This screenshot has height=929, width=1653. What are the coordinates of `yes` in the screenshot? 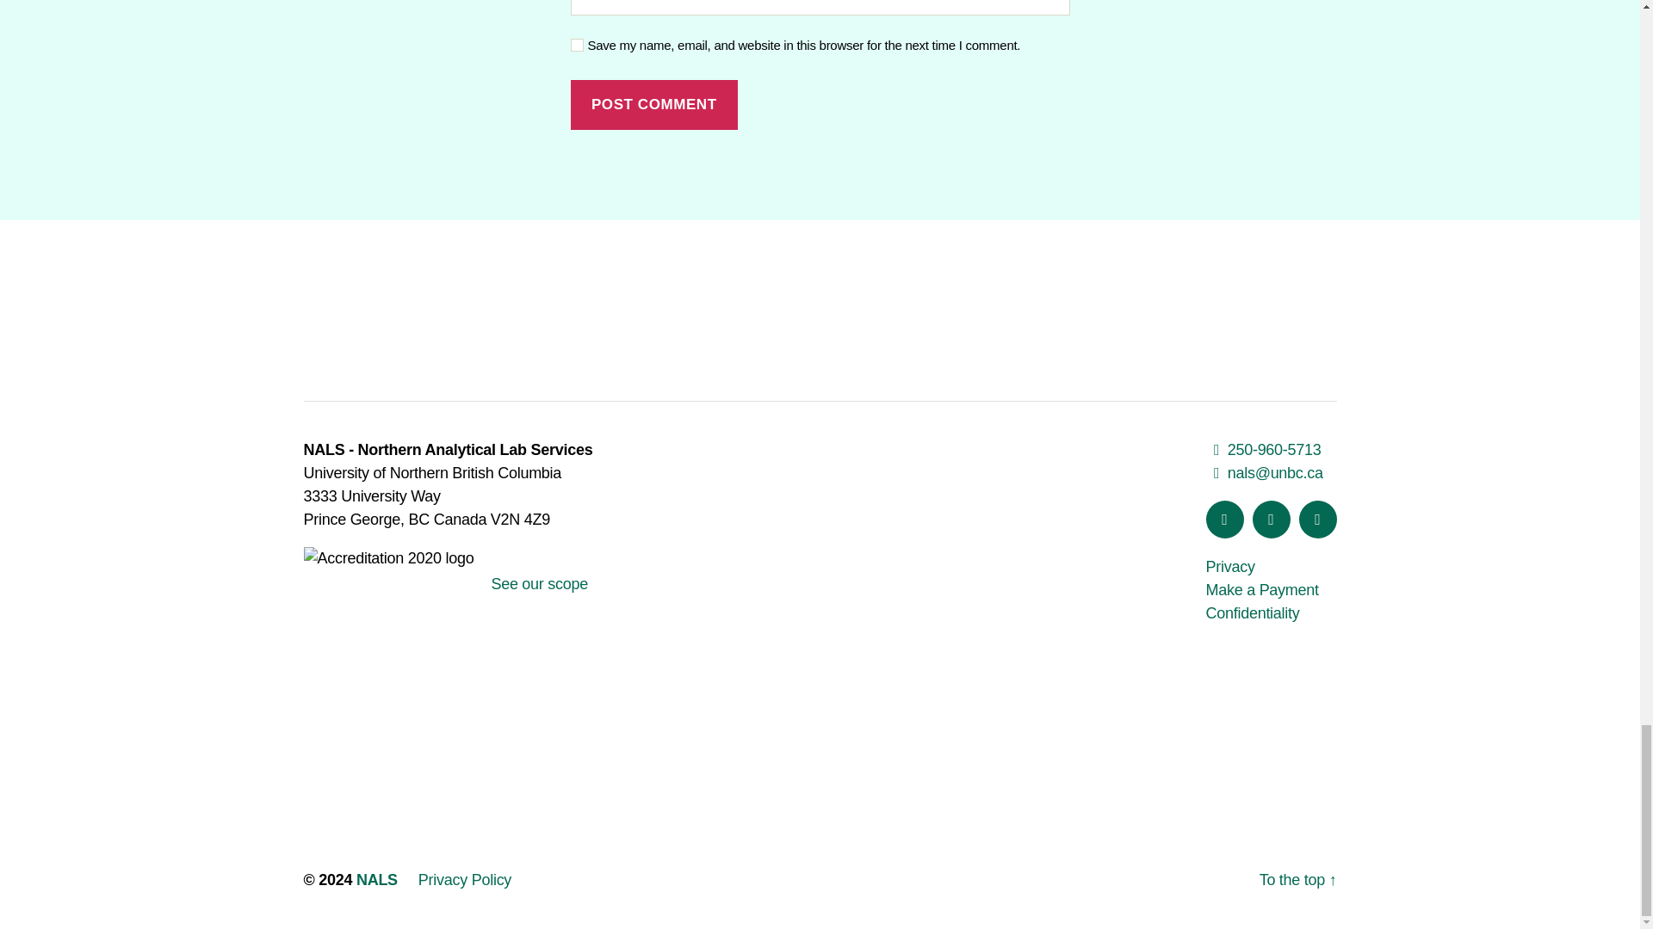 It's located at (577, 45).